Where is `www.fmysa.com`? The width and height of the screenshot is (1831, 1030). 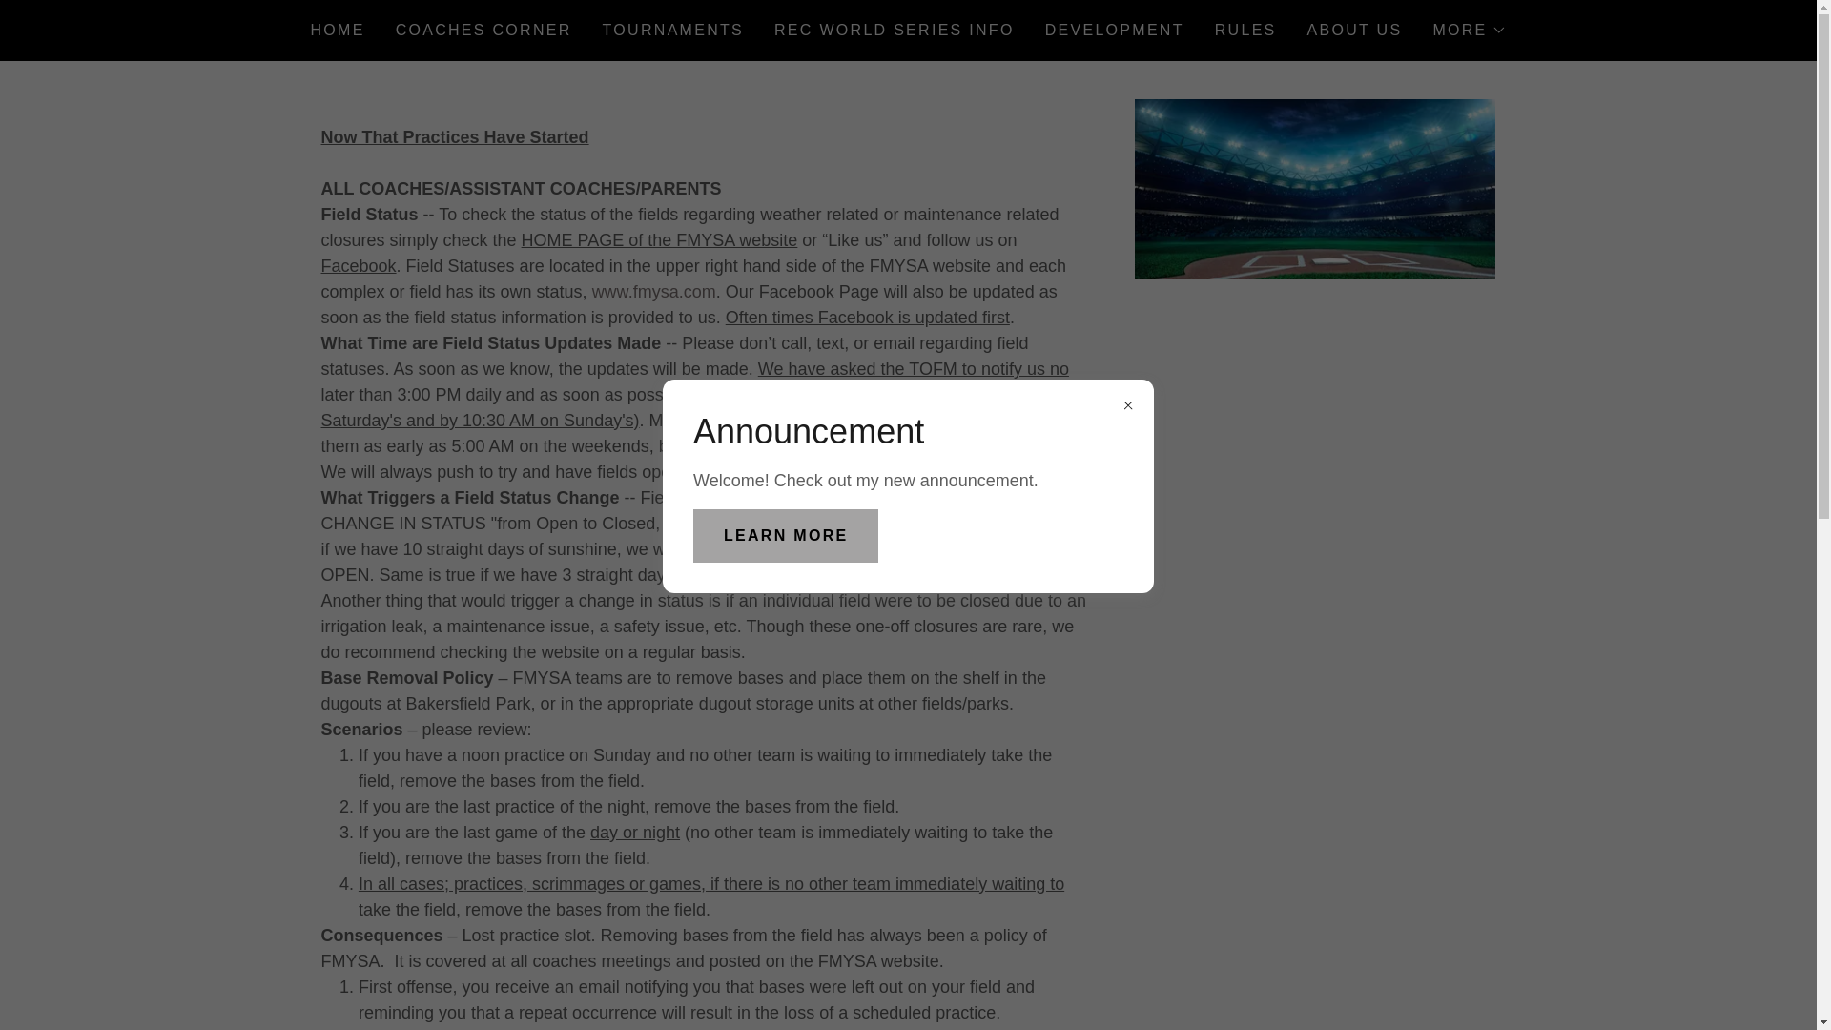 www.fmysa.com is located at coordinates (653, 292).